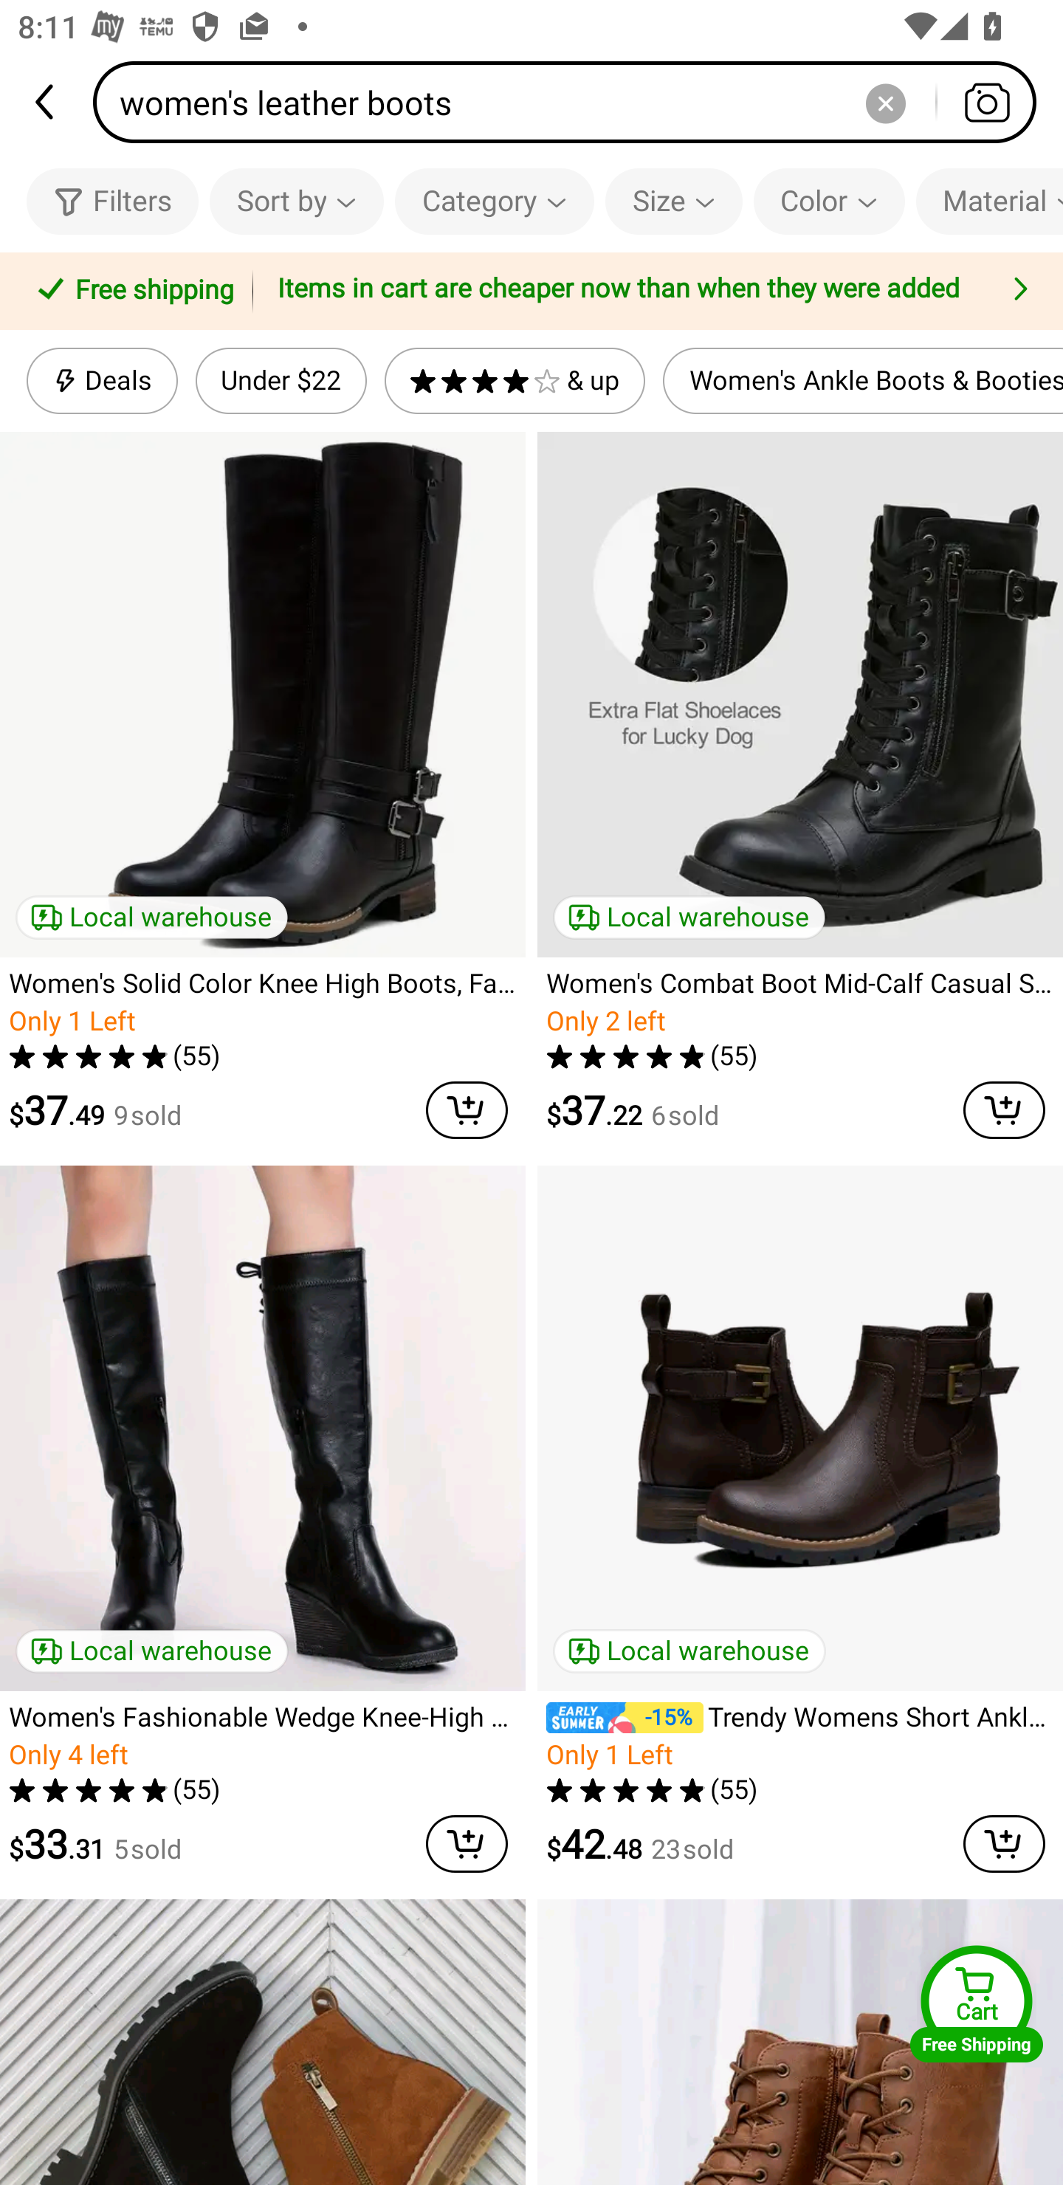  I want to click on Sort by, so click(296, 201).